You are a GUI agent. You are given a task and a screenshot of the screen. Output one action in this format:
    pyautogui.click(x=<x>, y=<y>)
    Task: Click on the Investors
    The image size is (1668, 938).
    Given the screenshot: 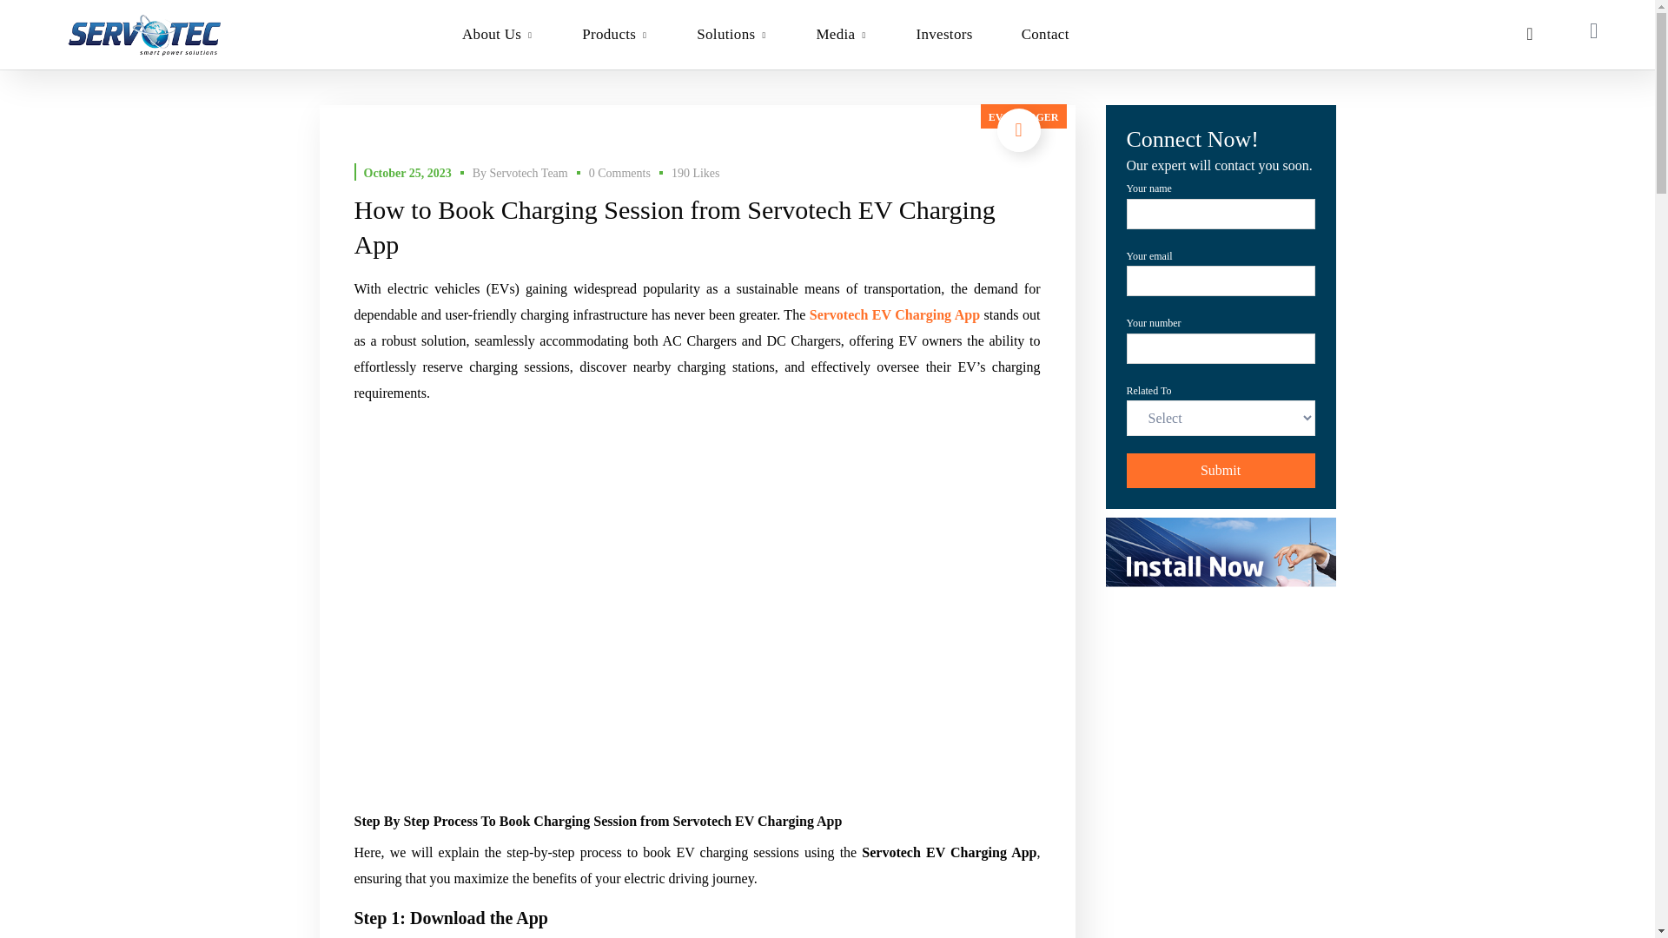 What is the action you would take?
    pyautogui.click(x=943, y=35)
    